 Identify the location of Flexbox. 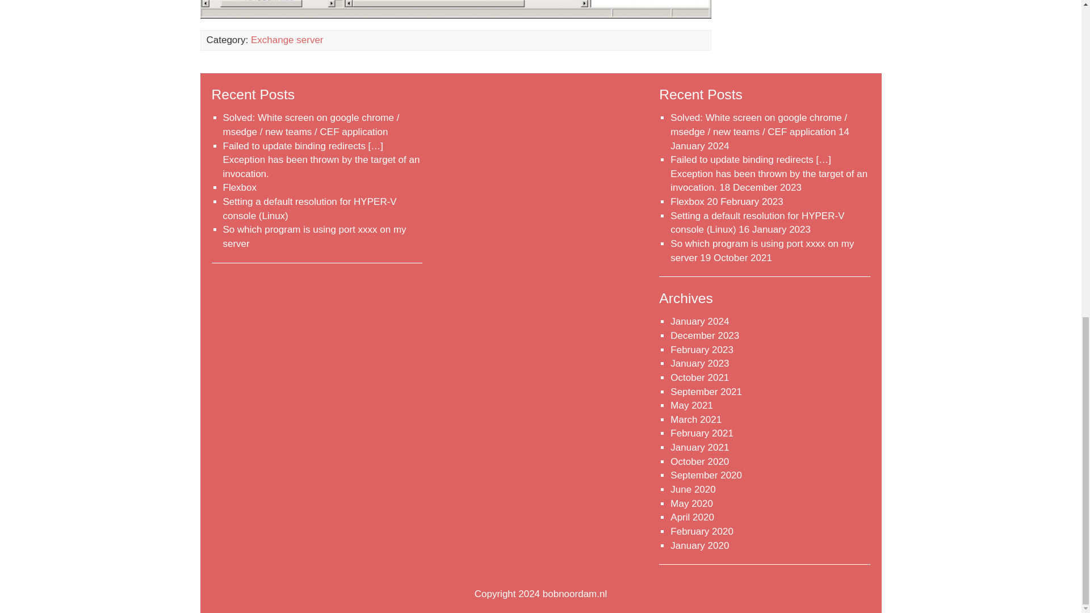
(687, 201).